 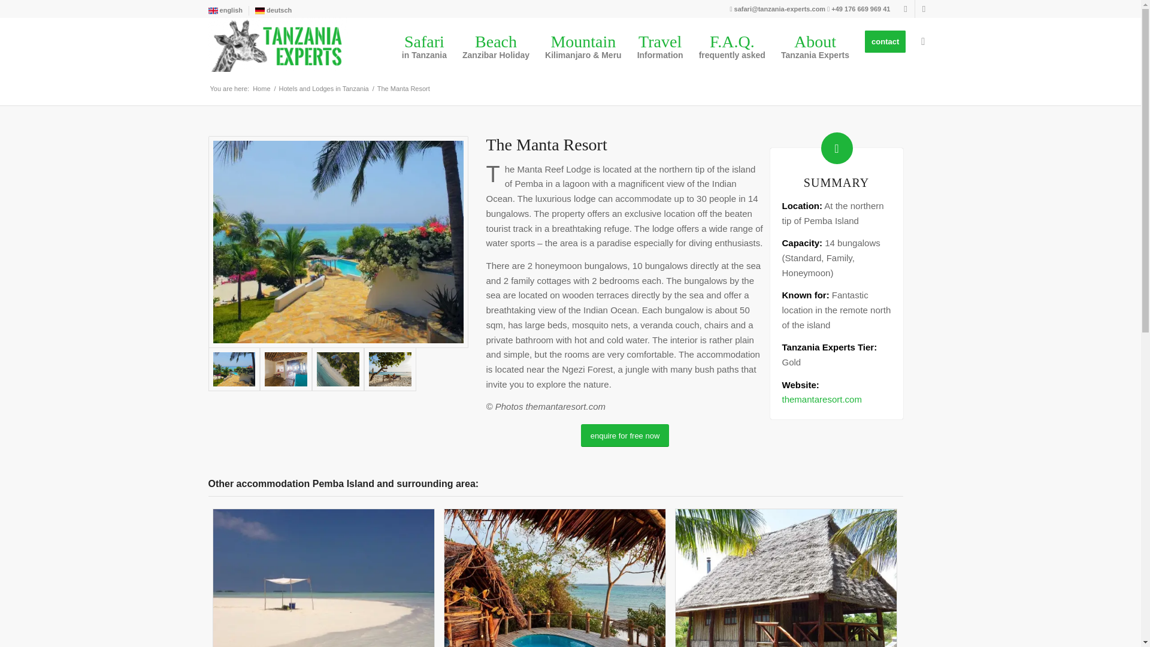 I want to click on deutsch, so click(x=495, y=41).